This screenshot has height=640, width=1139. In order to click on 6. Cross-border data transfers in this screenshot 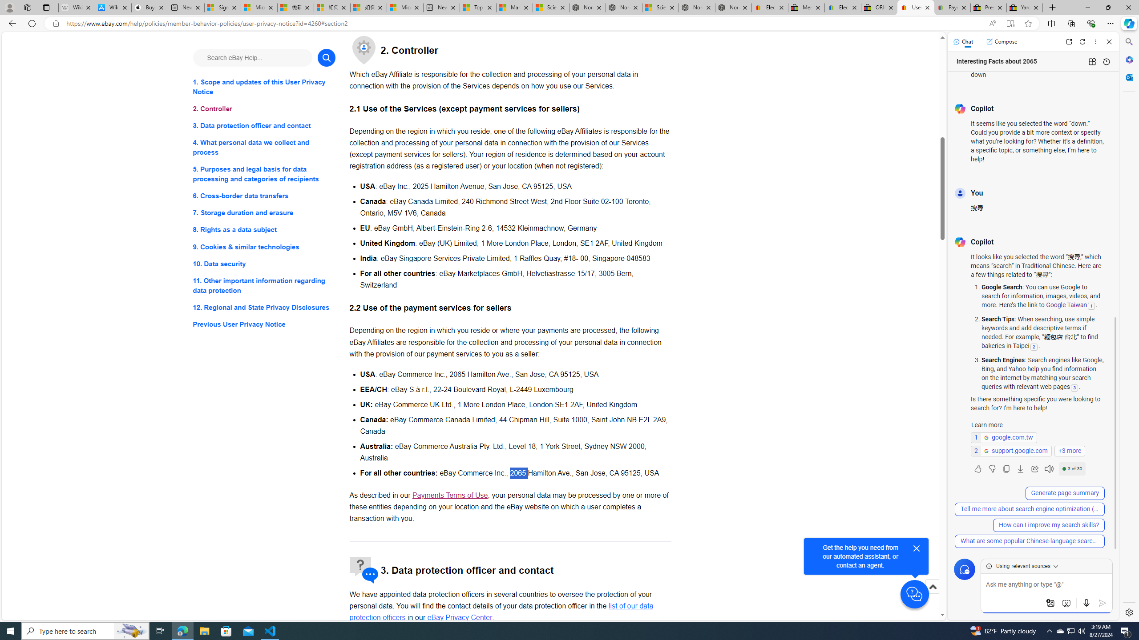, I will do `click(264, 196)`.